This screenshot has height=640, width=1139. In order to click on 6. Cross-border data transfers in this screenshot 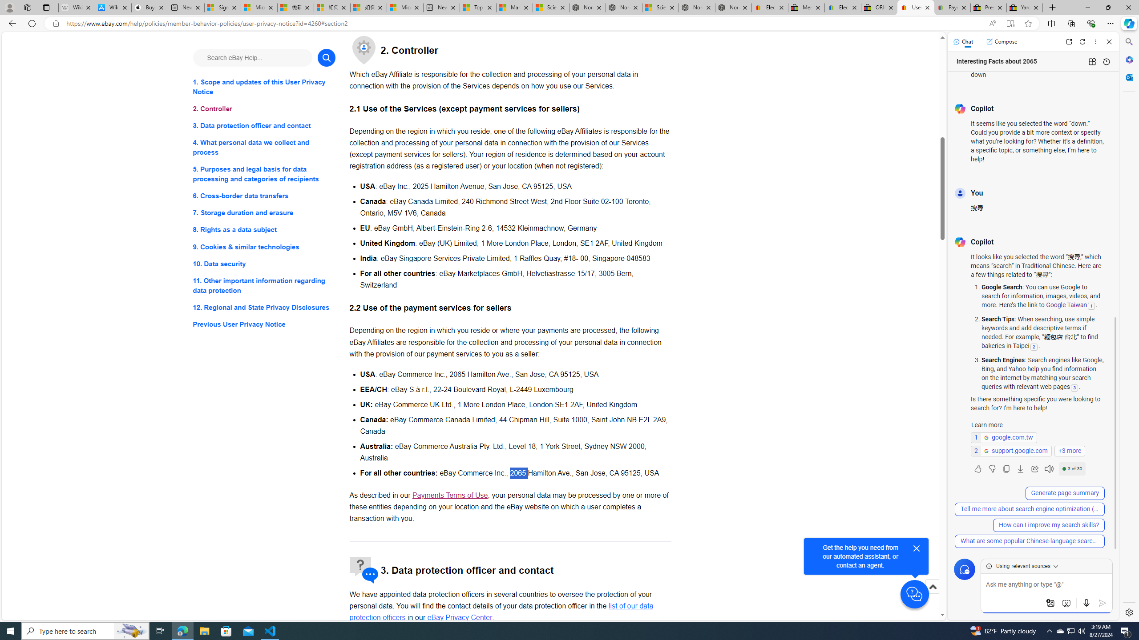, I will do `click(264, 196)`.